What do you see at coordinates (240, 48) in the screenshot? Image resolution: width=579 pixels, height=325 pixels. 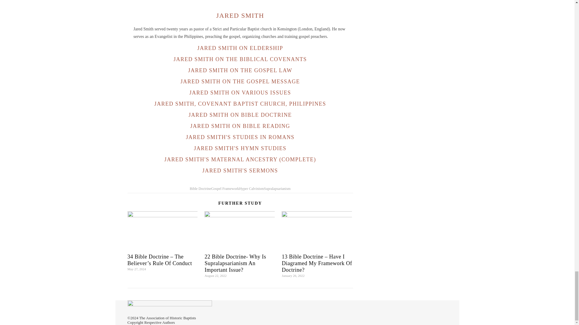 I see `JARED SMITH ON ELDERSHIP` at bounding box center [240, 48].